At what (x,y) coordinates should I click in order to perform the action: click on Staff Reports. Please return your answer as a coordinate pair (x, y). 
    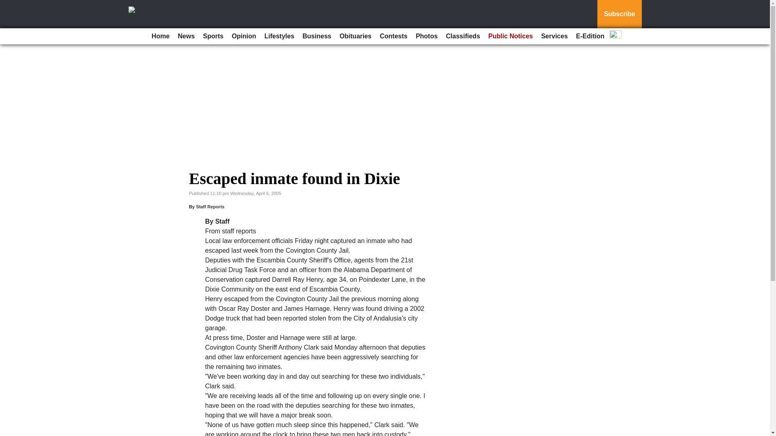
    Looking at the image, I should click on (210, 207).